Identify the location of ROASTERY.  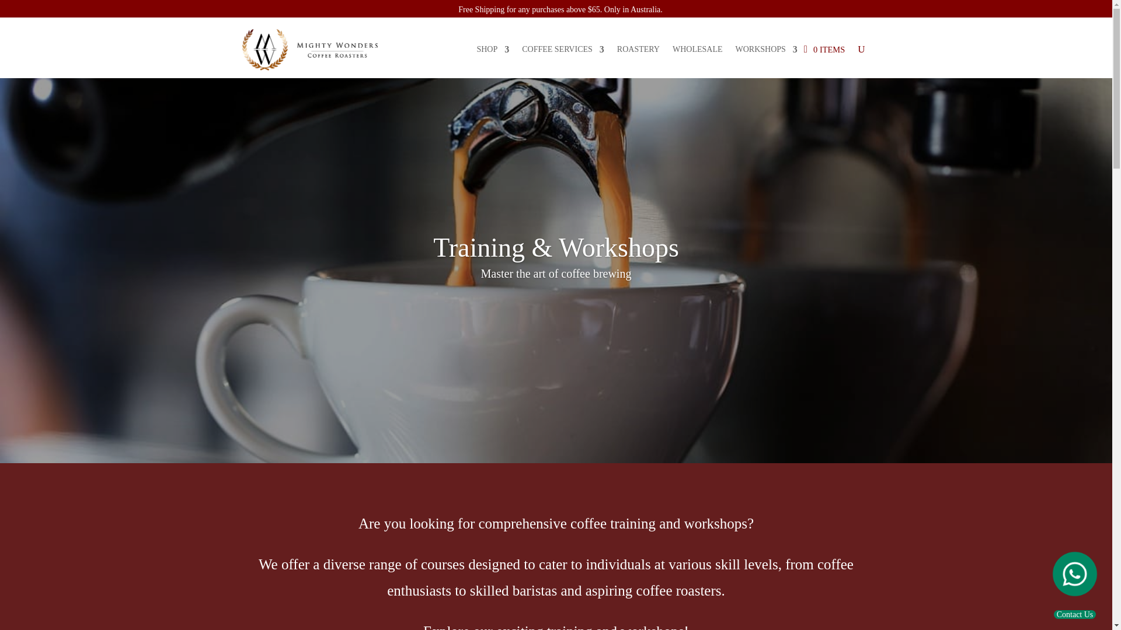
(639, 50).